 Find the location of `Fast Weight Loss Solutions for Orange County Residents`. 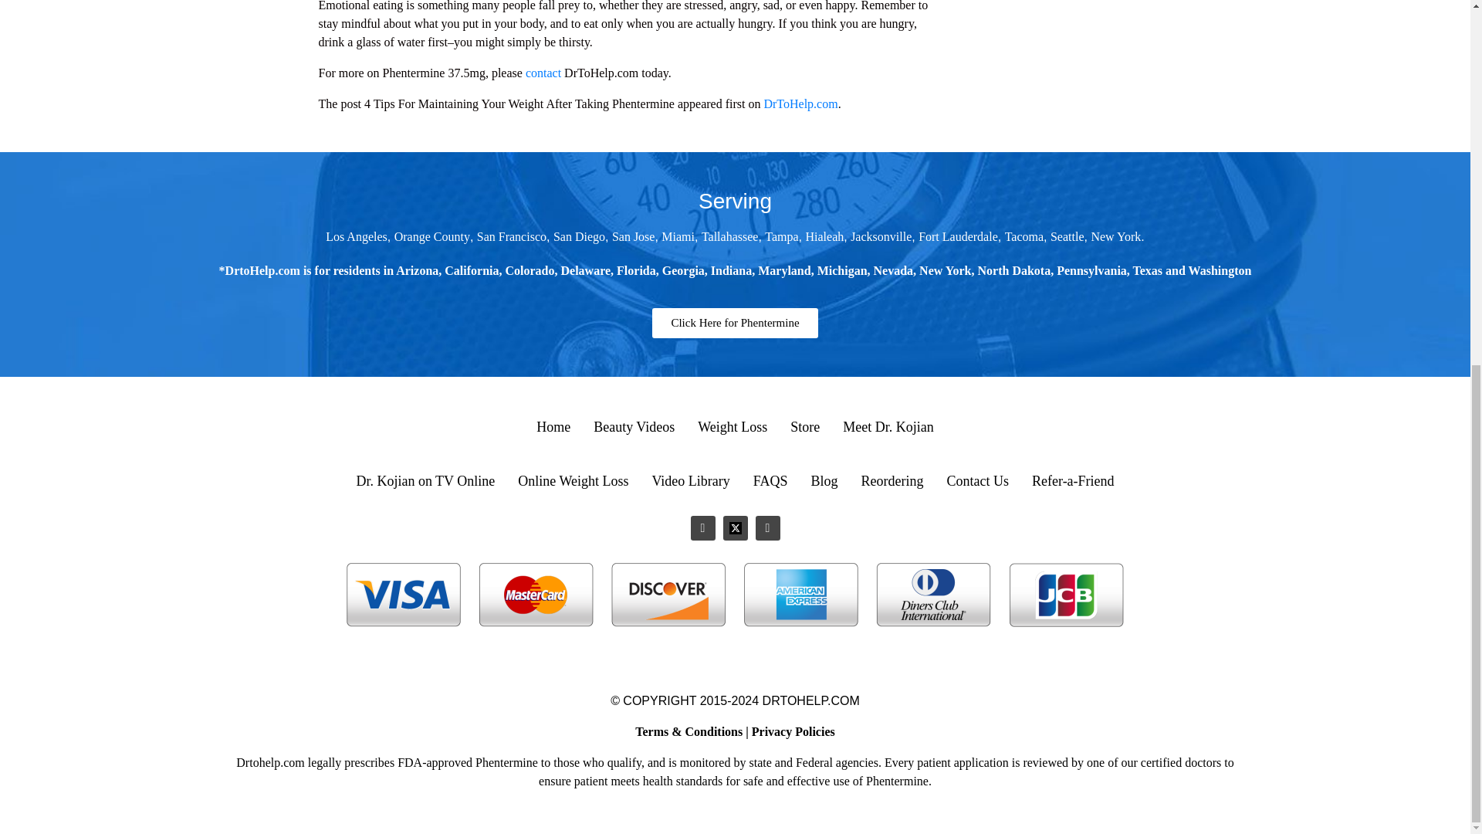

Fast Weight Loss Solutions for Orange County Residents is located at coordinates (431, 236).